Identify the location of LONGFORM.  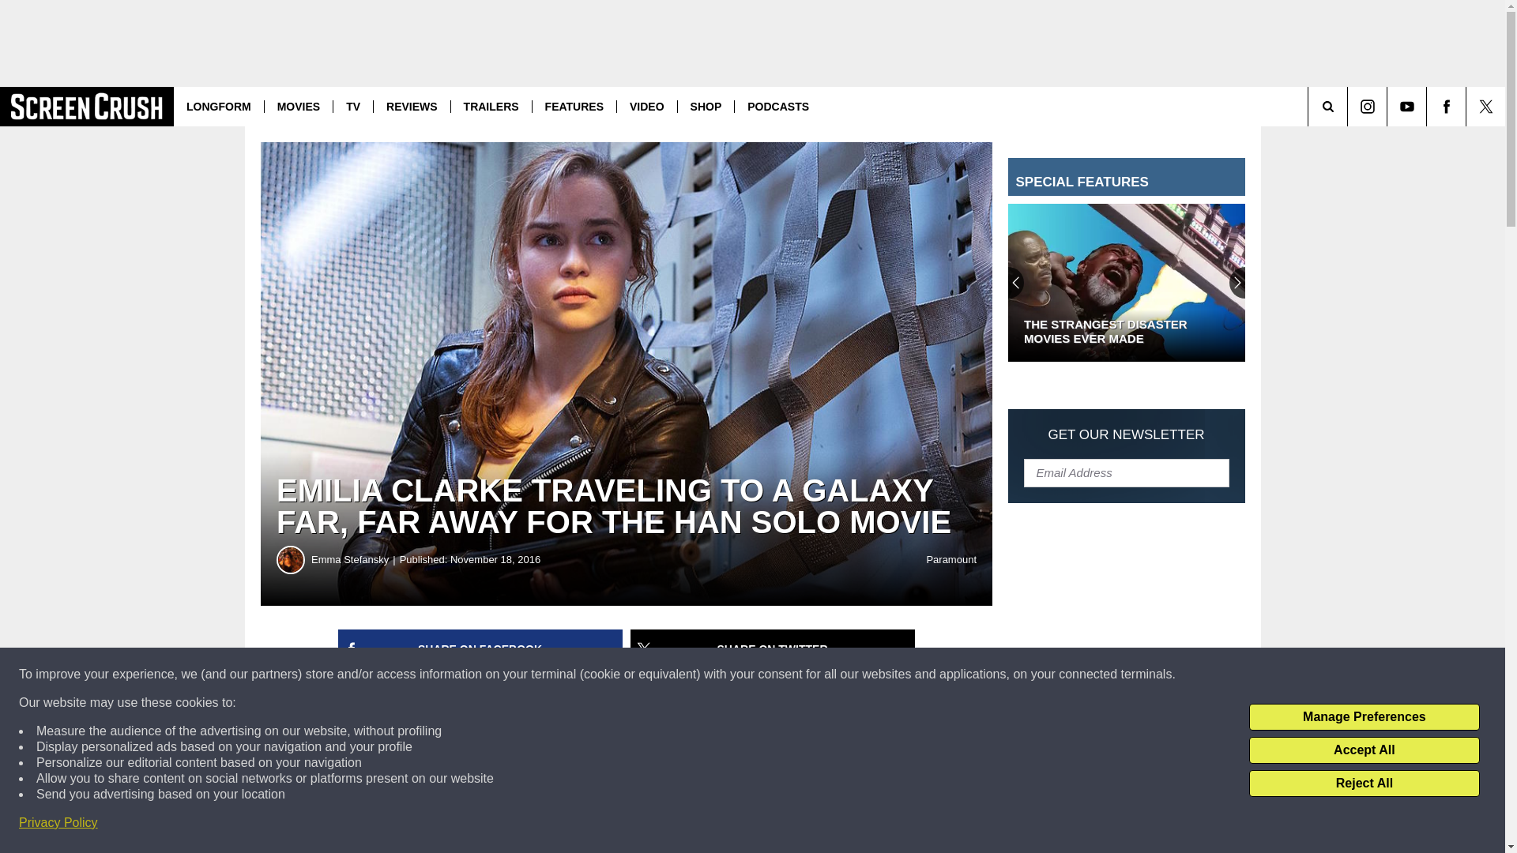
(219, 106).